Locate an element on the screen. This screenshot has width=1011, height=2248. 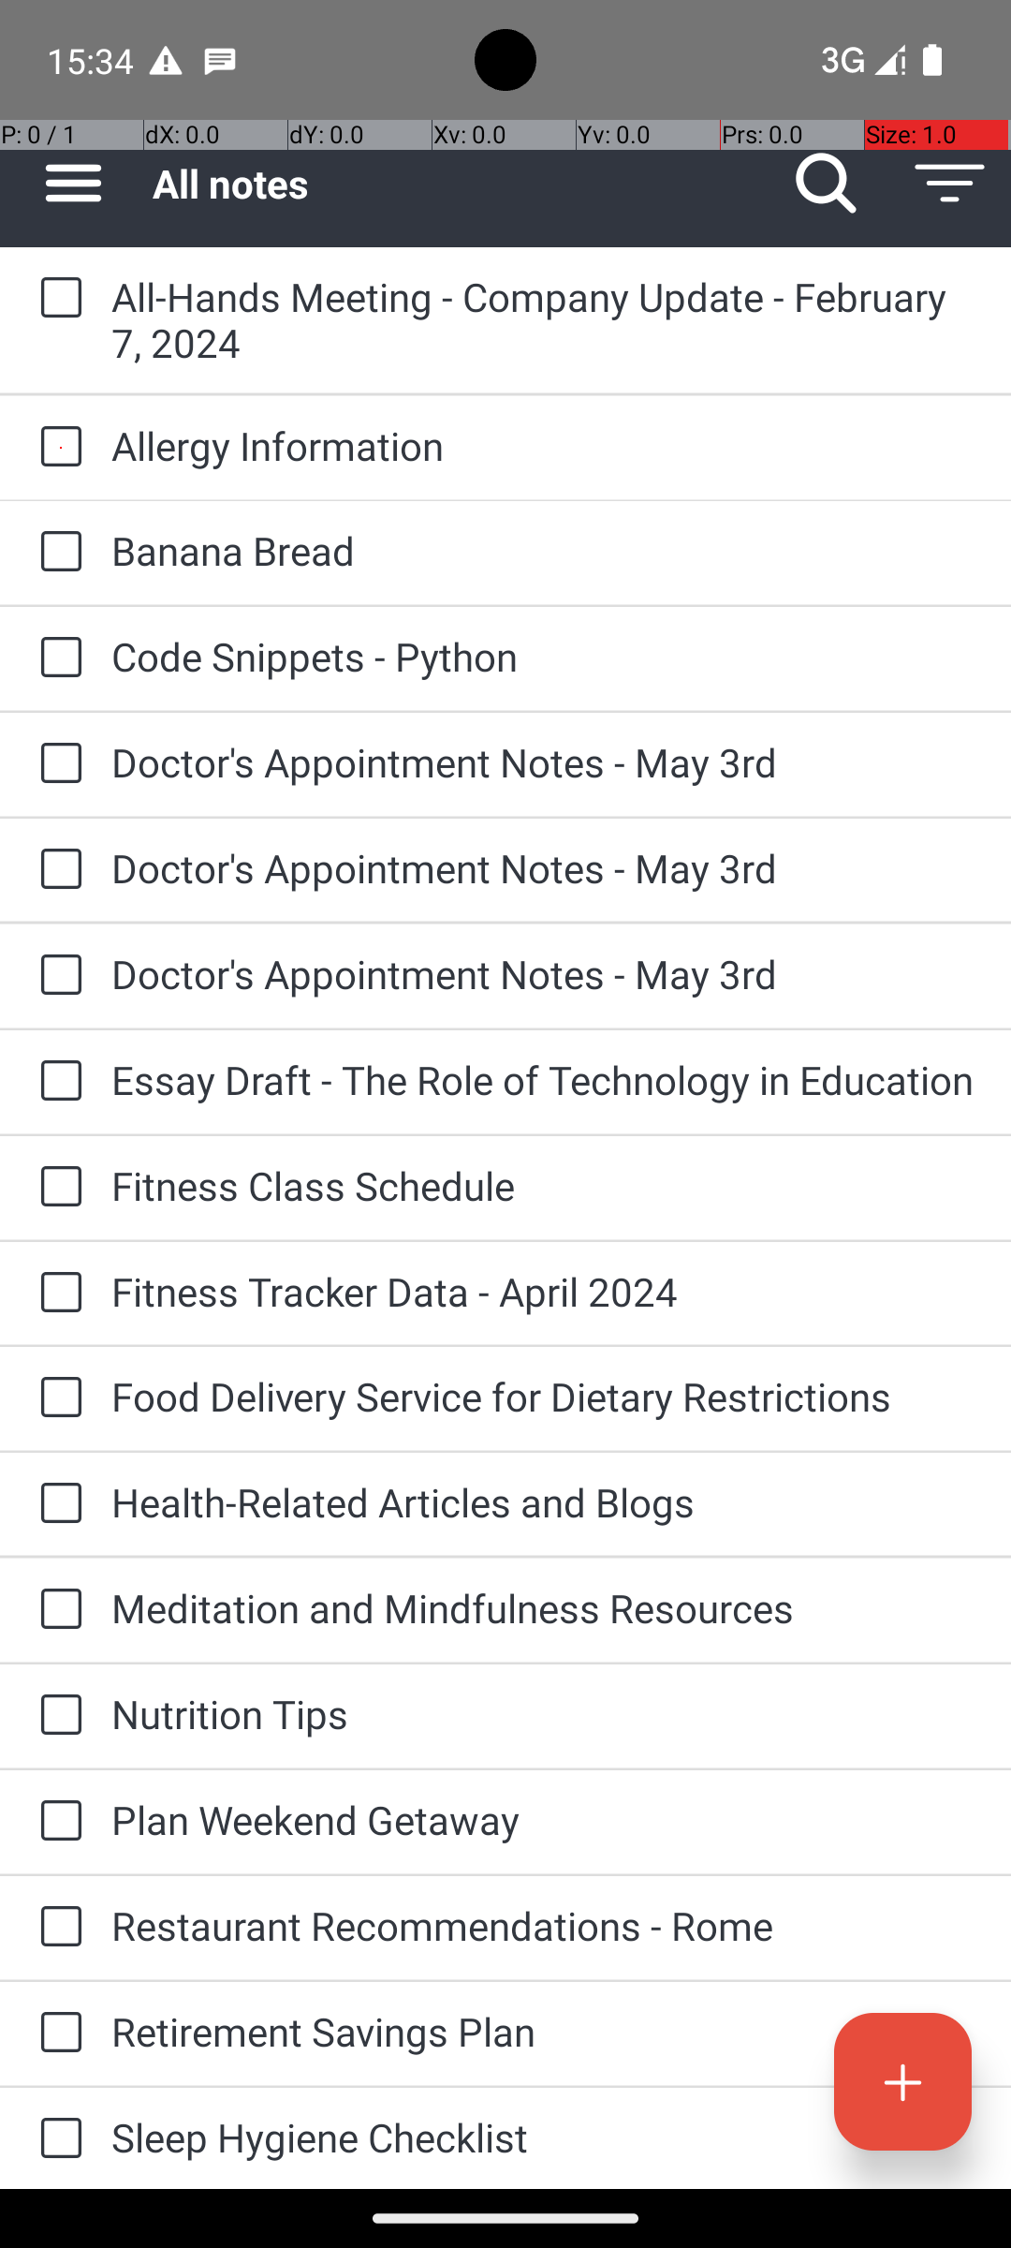
Sleep Hygiene Checklist is located at coordinates (543, 2137).